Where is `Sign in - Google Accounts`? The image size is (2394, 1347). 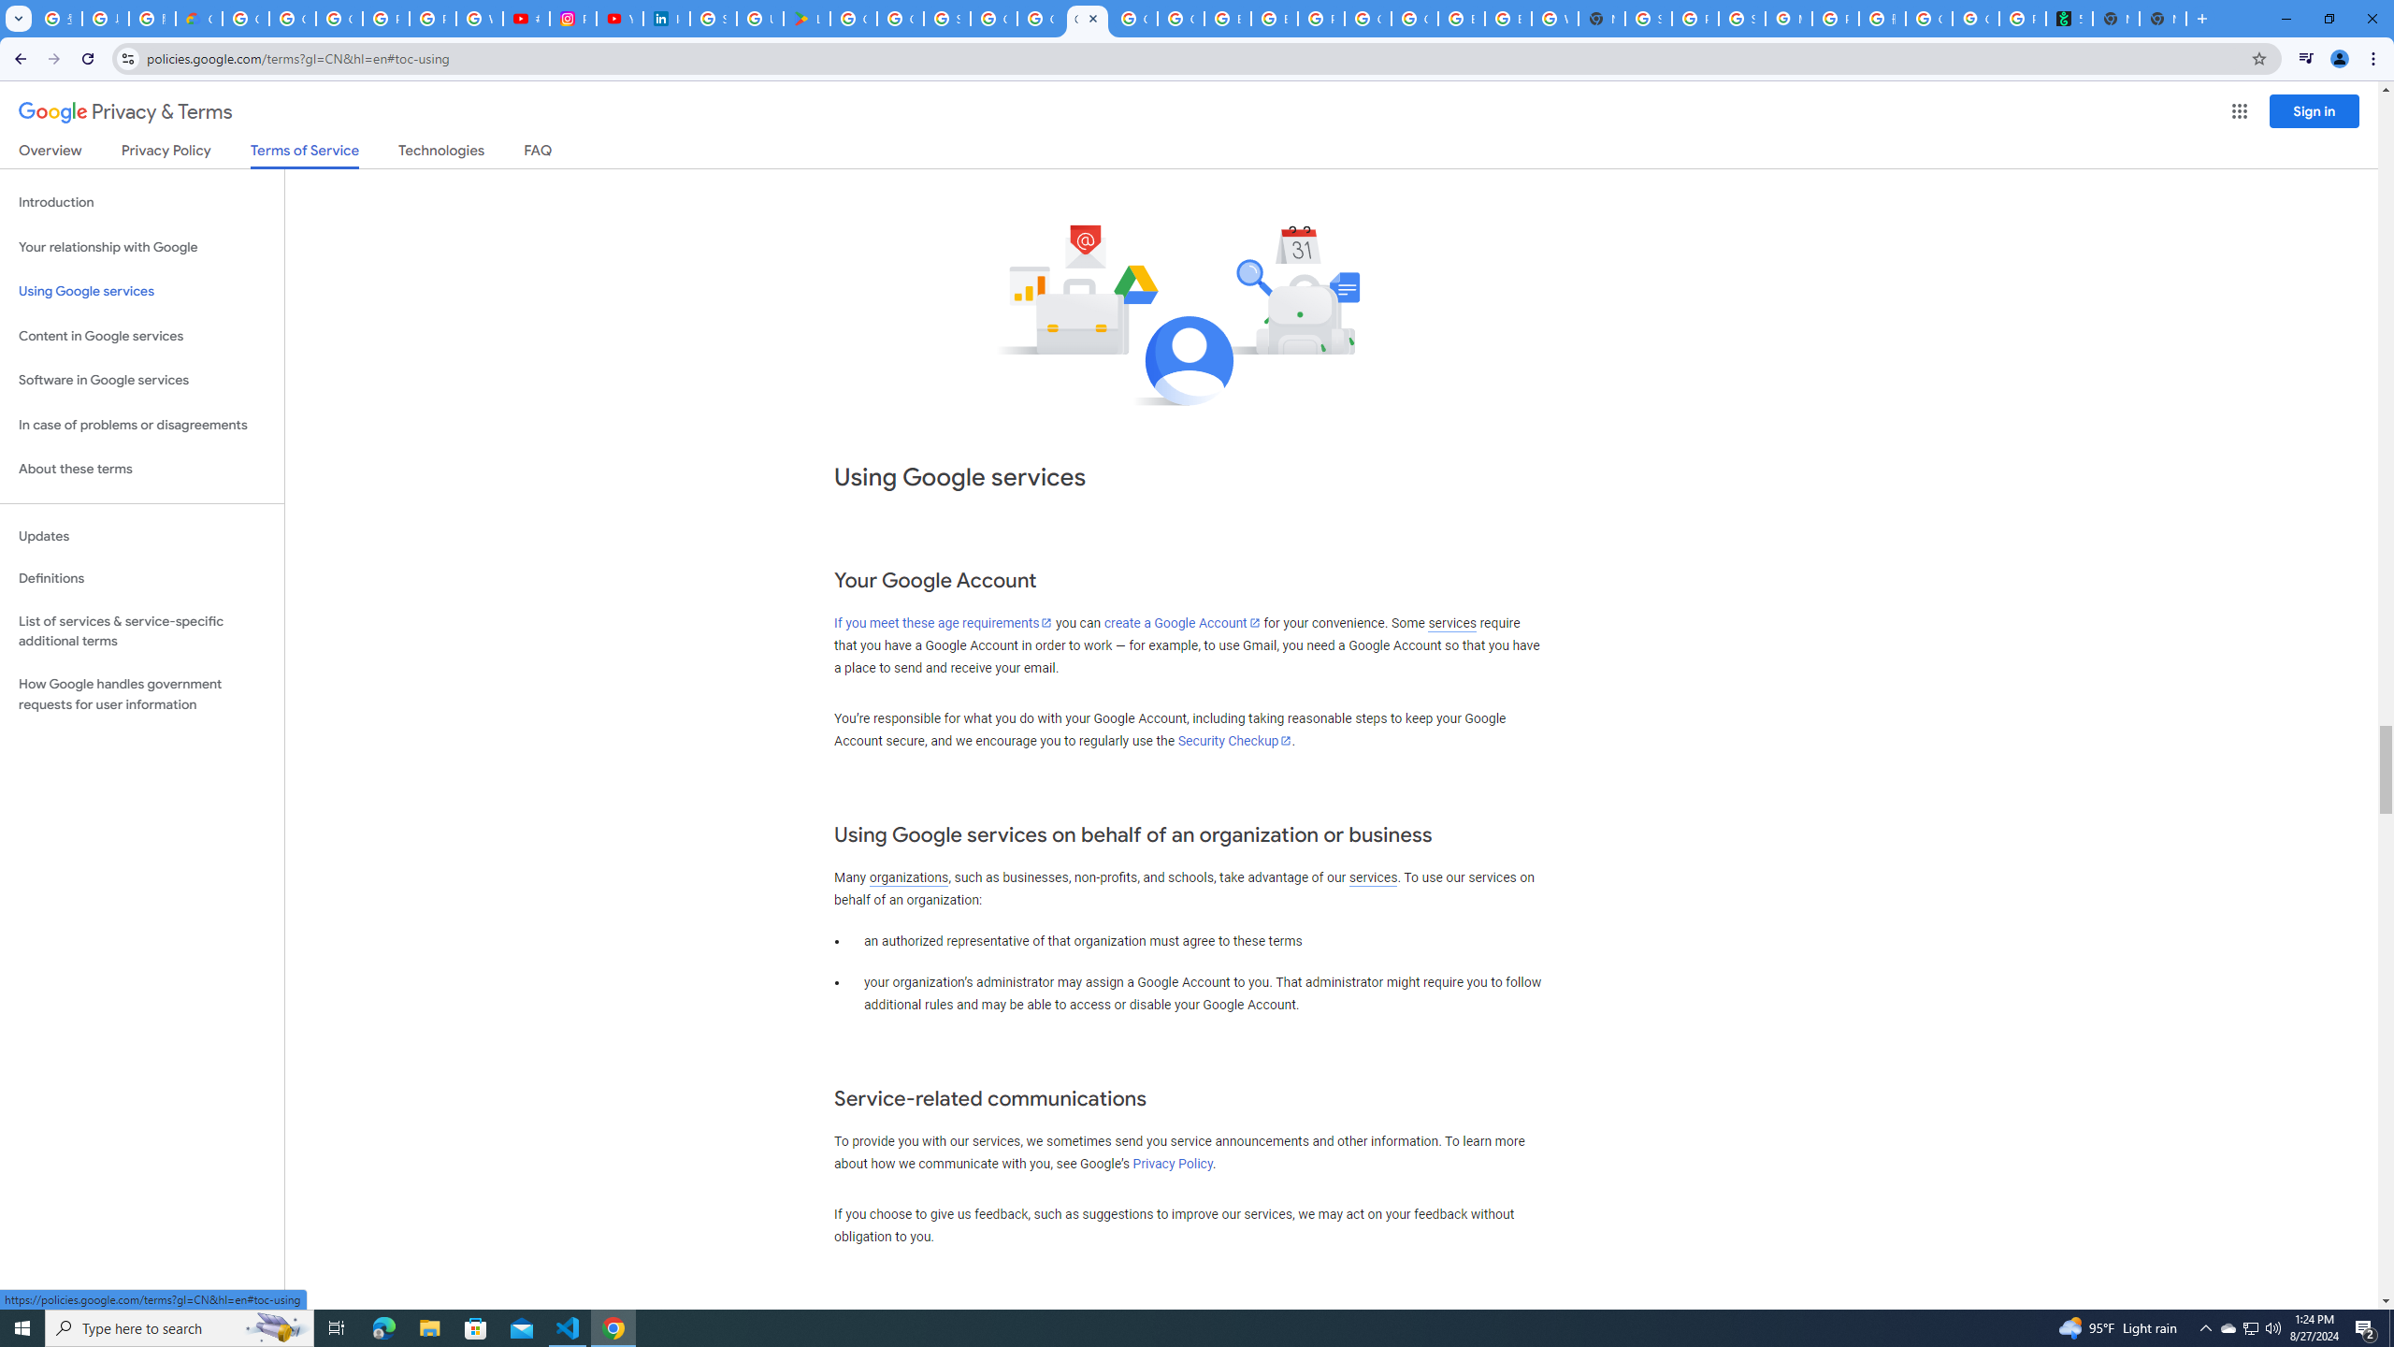 Sign in - Google Accounts is located at coordinates (946, 19).